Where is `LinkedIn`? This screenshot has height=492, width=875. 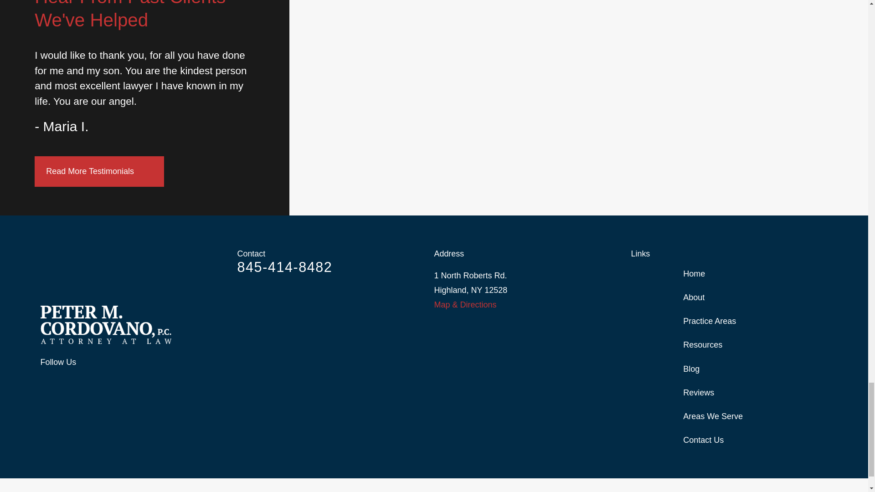
LinkedIn is located at coordinates (69, 383).